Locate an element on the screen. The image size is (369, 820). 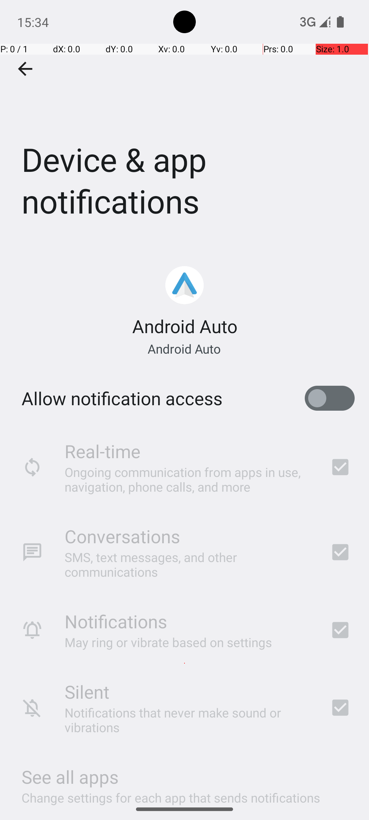
See all apps is located at coordinates (70, 777).